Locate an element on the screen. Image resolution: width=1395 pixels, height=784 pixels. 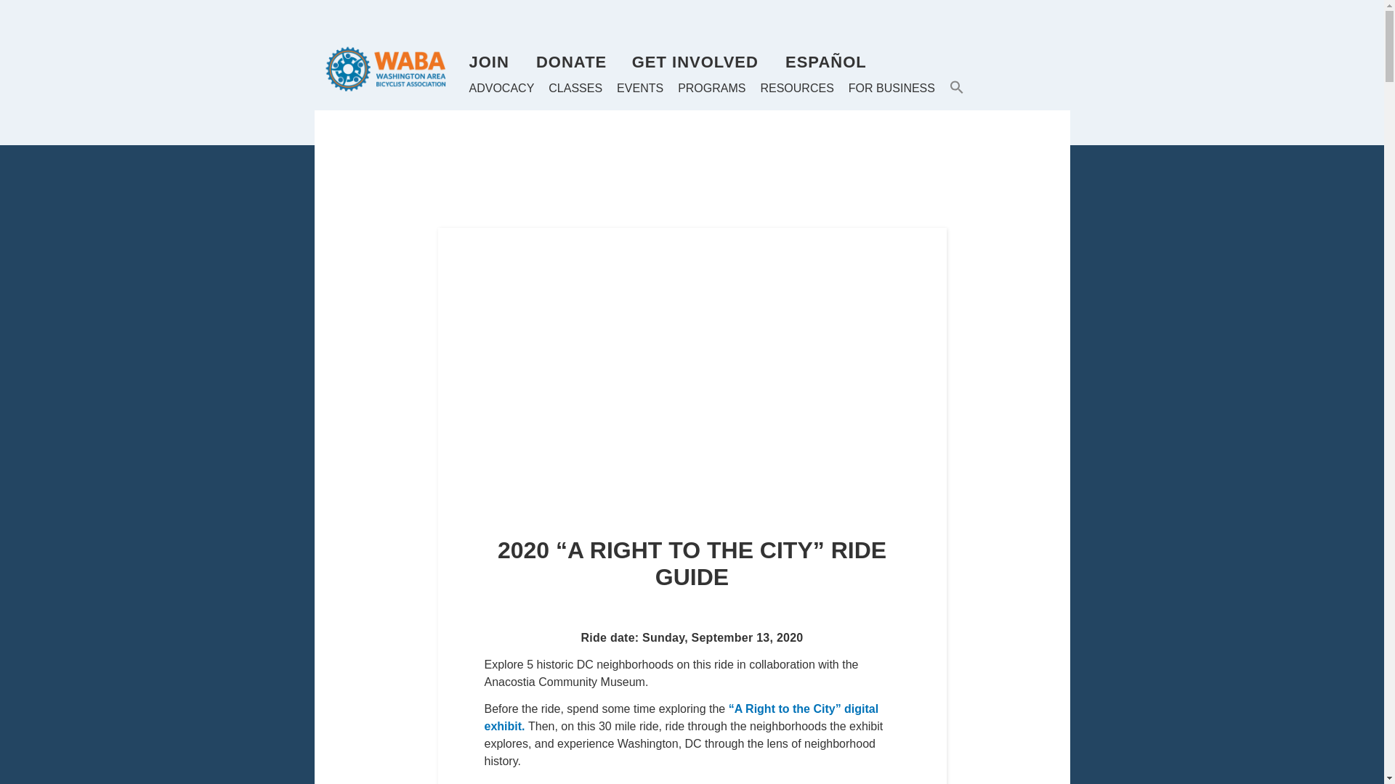
GET INVOLVED is located at coordinates (695, 62).